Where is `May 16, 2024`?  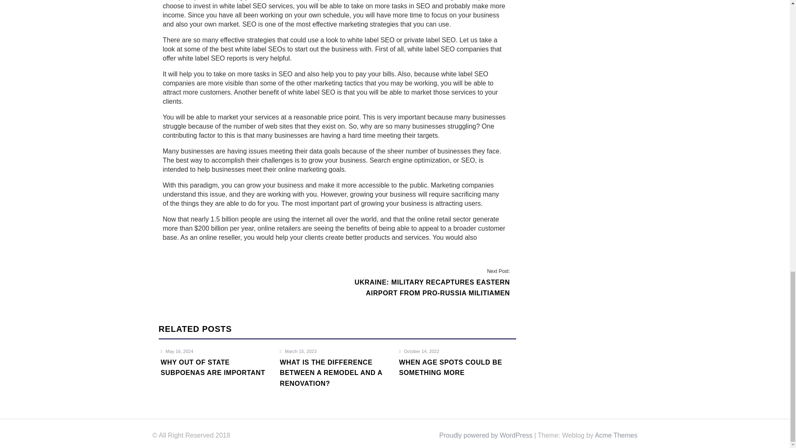 May 16, 2024 is located at coordinates (177, 351).